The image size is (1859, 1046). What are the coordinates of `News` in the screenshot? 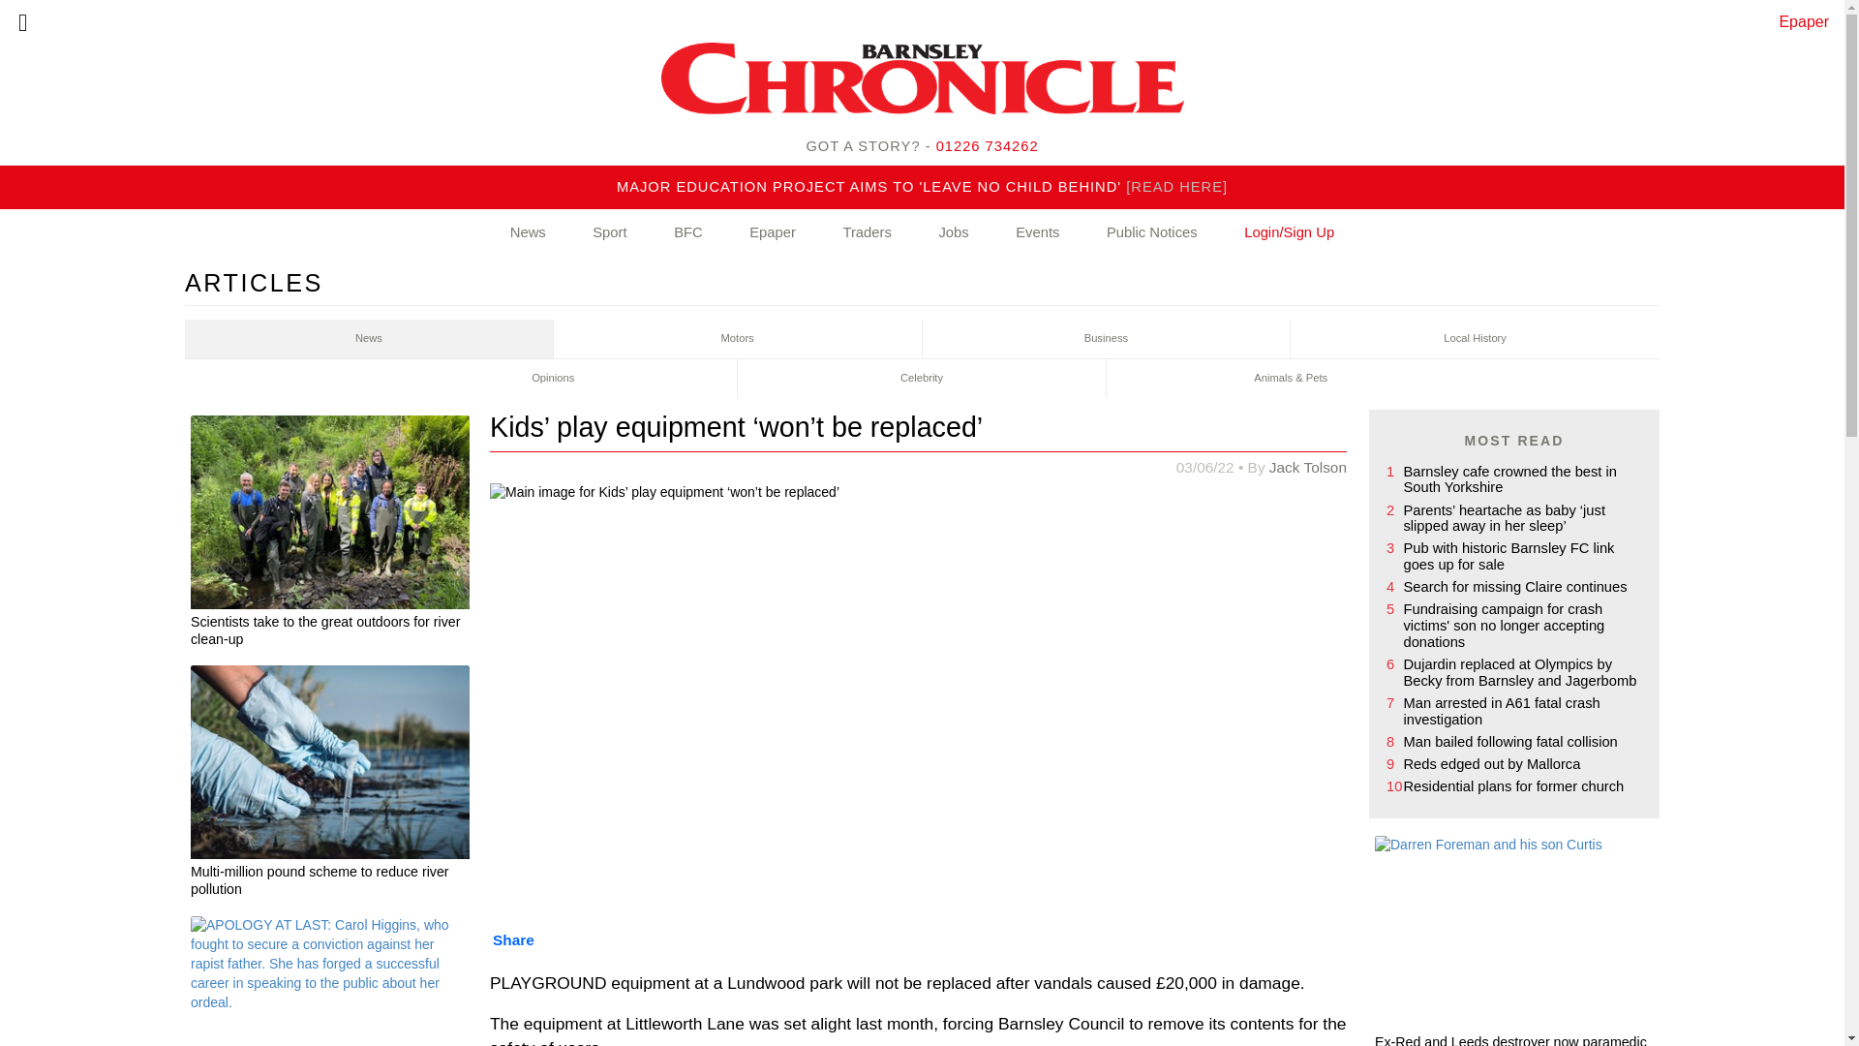 It's located at (369, 339).